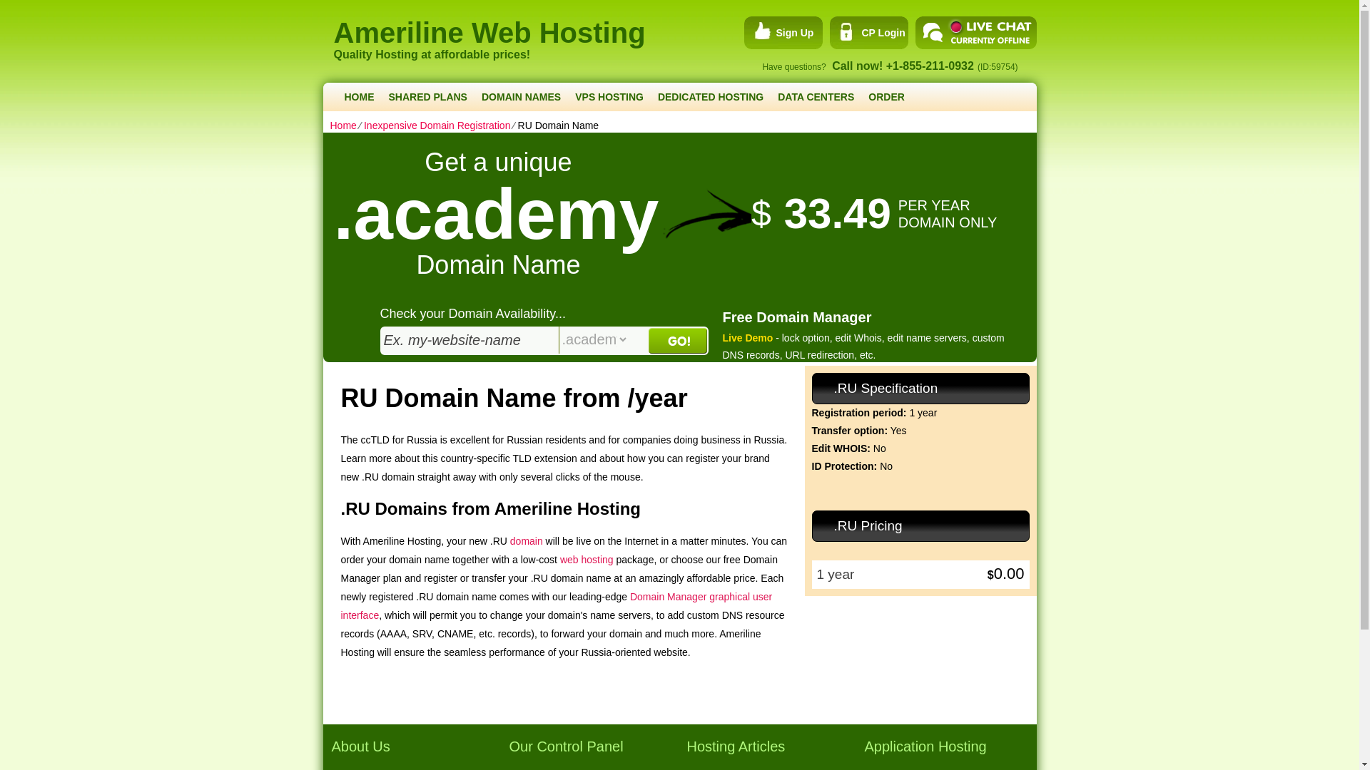 The image size is (1370, 770). I want to click on HOME, so click(358, 96).